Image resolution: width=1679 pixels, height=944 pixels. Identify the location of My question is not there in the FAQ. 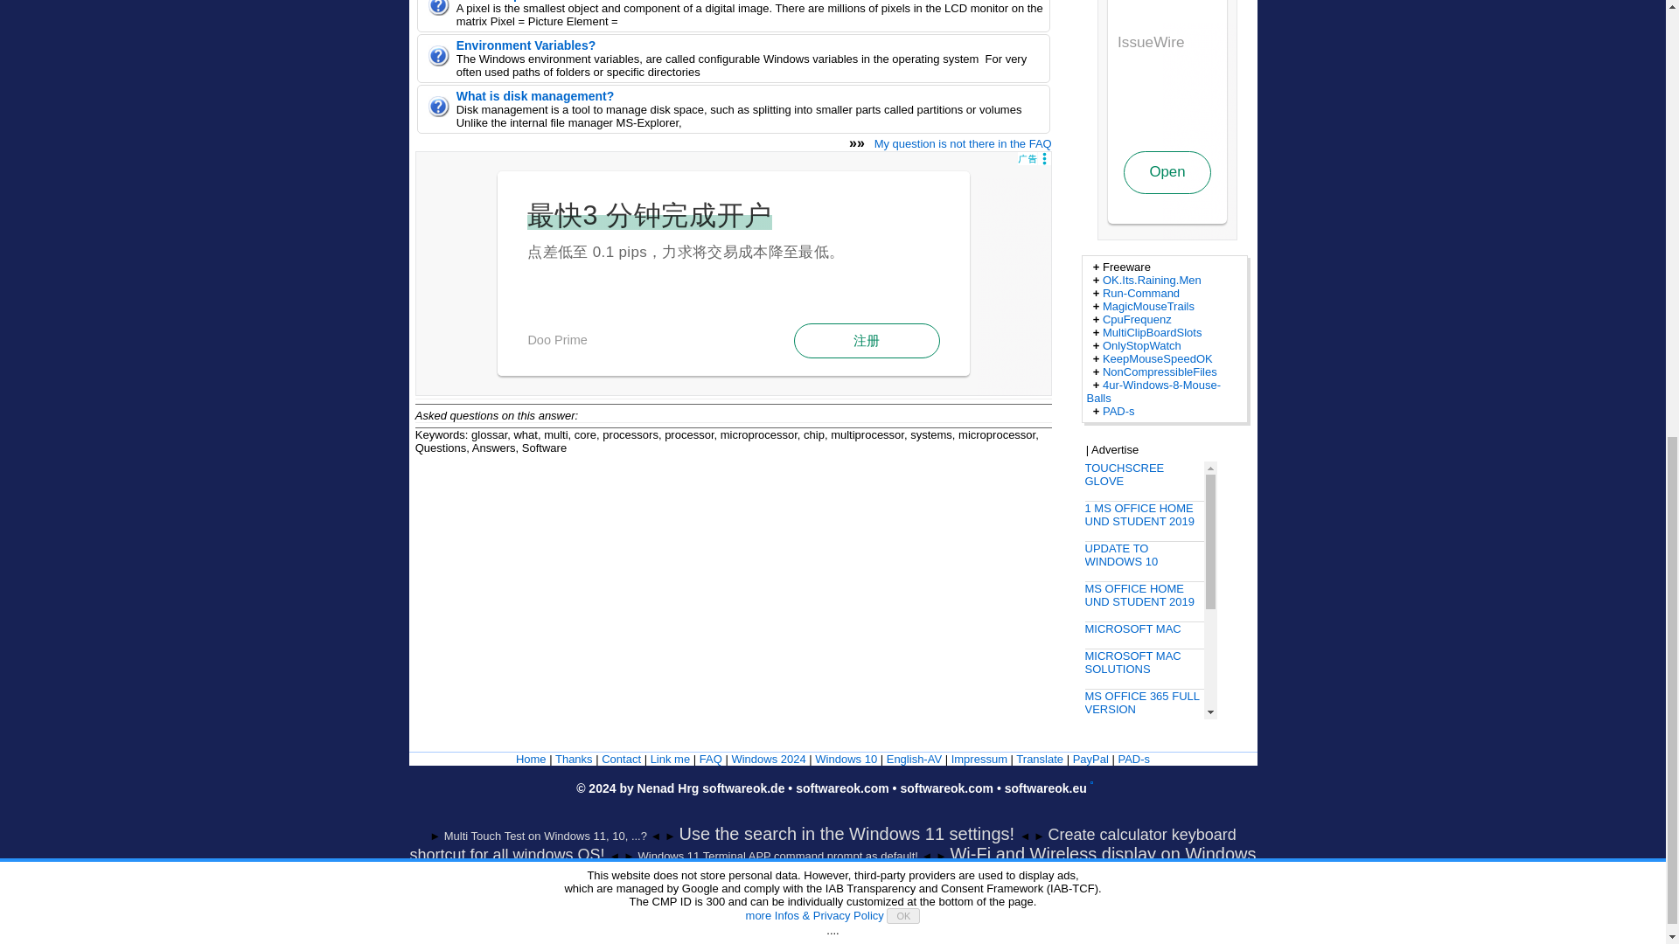
(964, 143).